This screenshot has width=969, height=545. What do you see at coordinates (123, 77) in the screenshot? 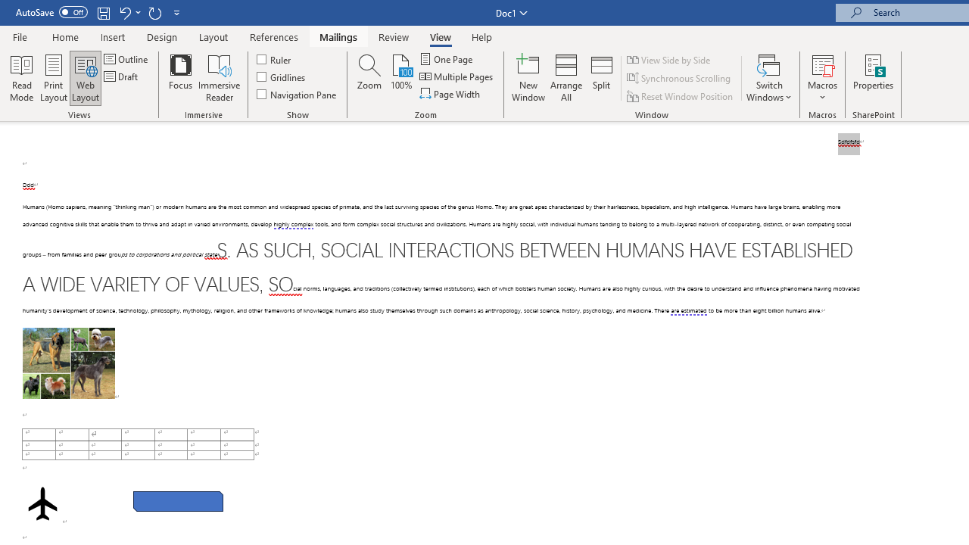
I see `Draft` at bounding box center [123, 77].